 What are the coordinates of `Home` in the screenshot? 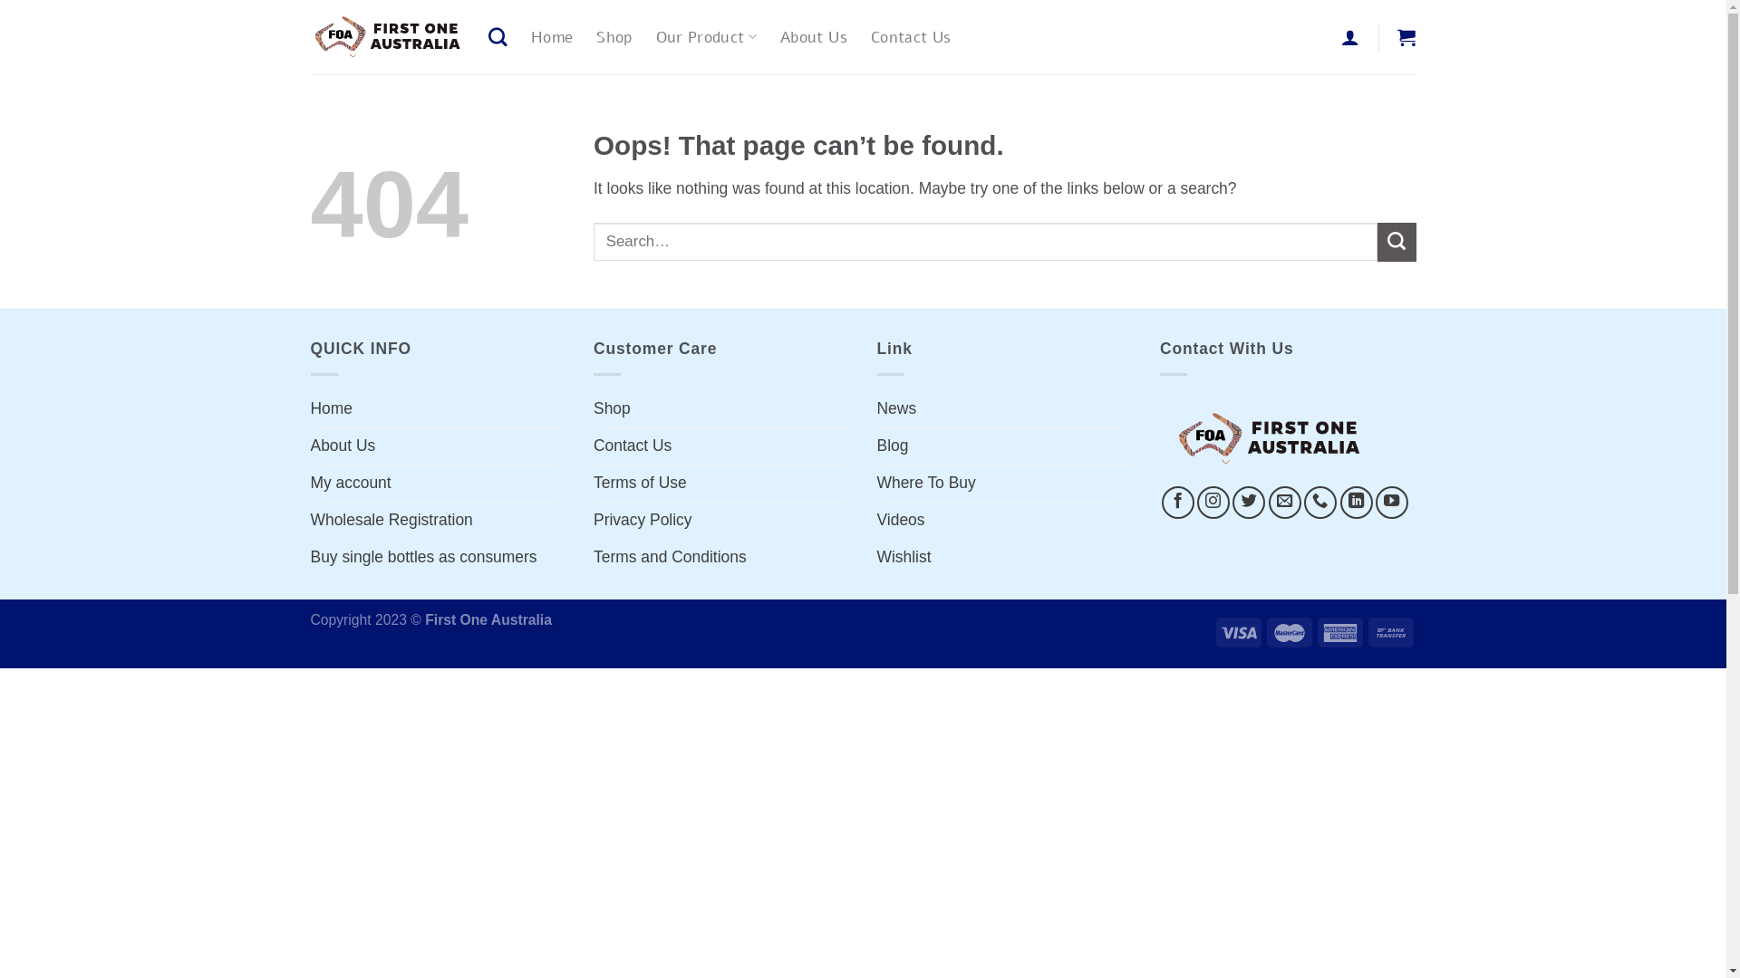 It's located at (552, 37).